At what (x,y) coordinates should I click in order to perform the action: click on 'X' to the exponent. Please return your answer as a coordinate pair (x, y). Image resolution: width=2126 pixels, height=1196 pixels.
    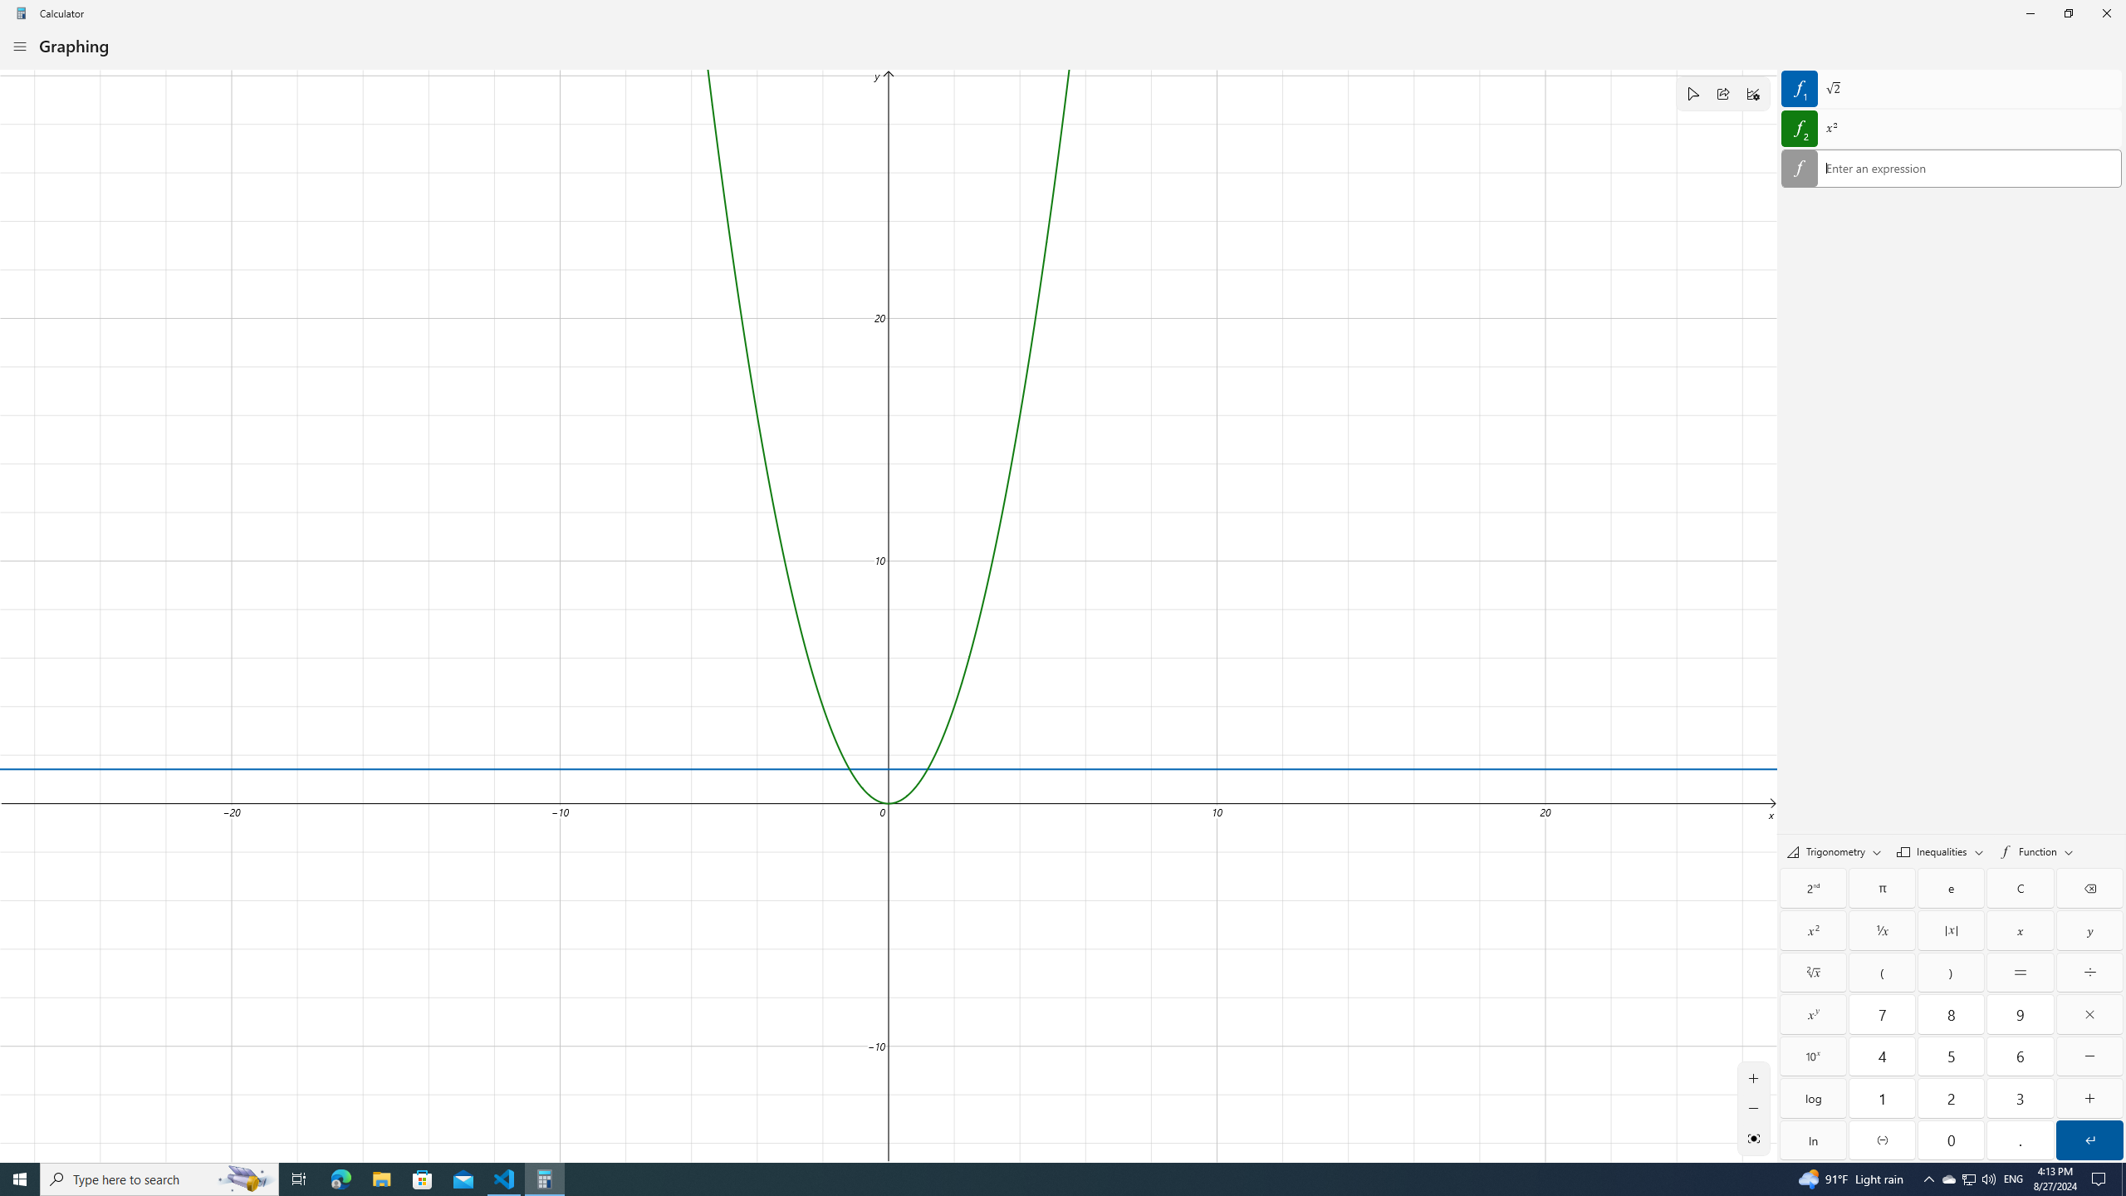
    Looking at the image, I should click on (1813, 1013).